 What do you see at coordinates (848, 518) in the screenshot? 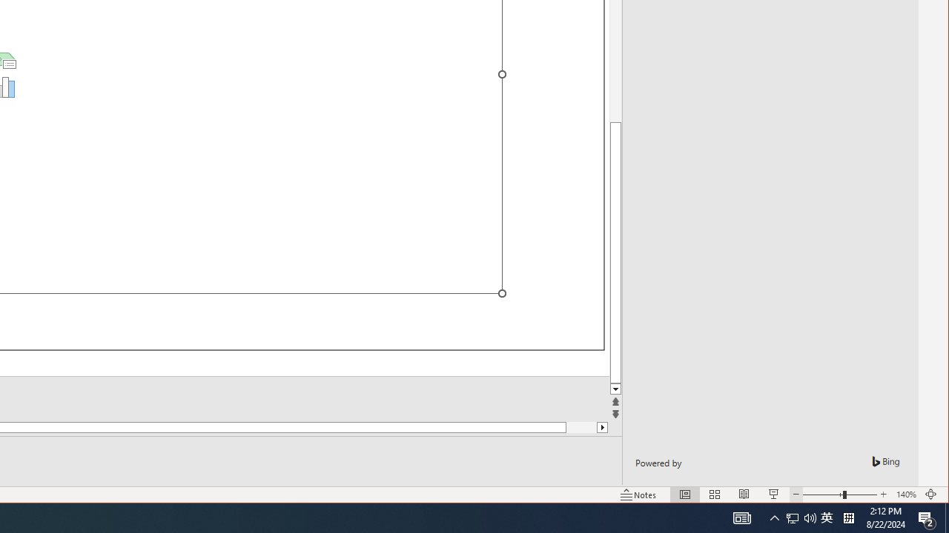
I see `Tray Input Indicator - Chinese (Simplified, China)` at bounding box center [848, 518].